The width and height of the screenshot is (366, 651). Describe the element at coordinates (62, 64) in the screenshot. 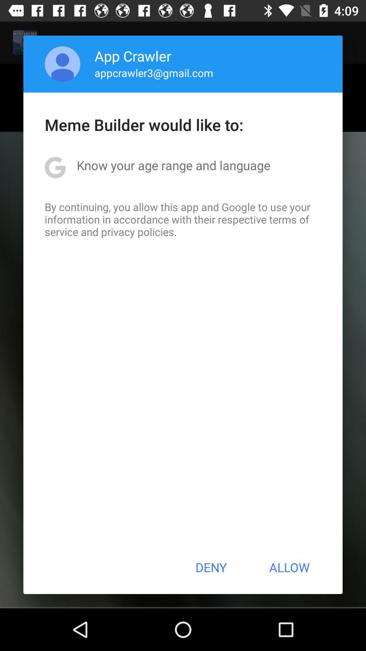

I see `tap icon above meme builder would icon` at that location.